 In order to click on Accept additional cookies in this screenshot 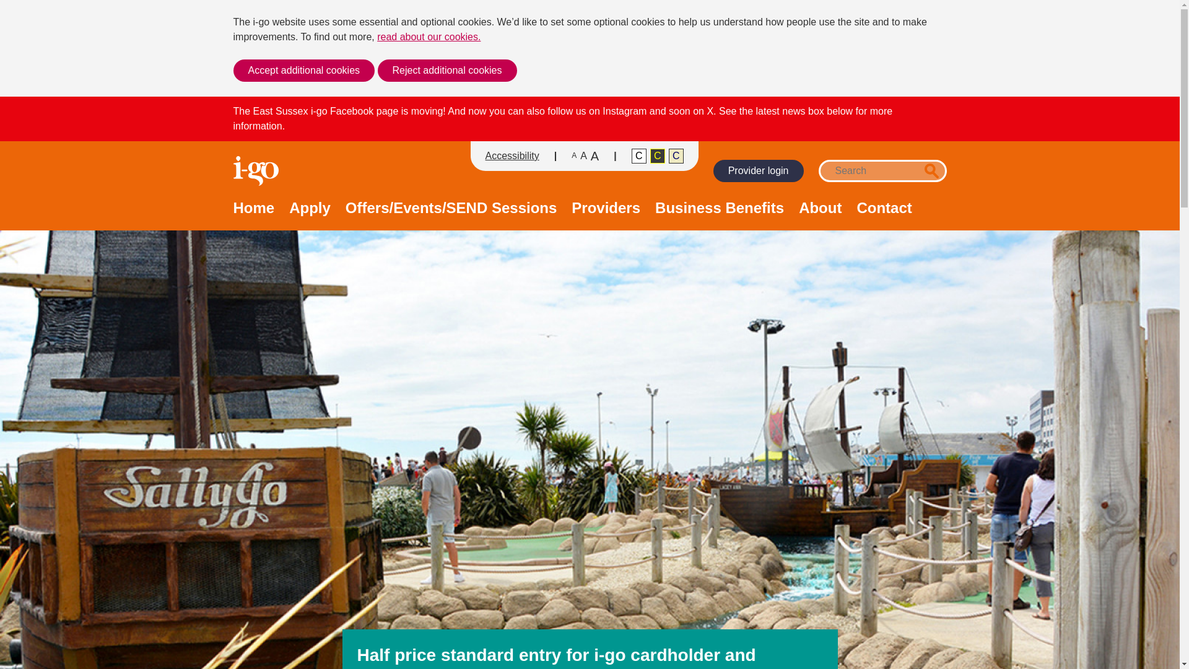, I will do `click(303, 71)`.